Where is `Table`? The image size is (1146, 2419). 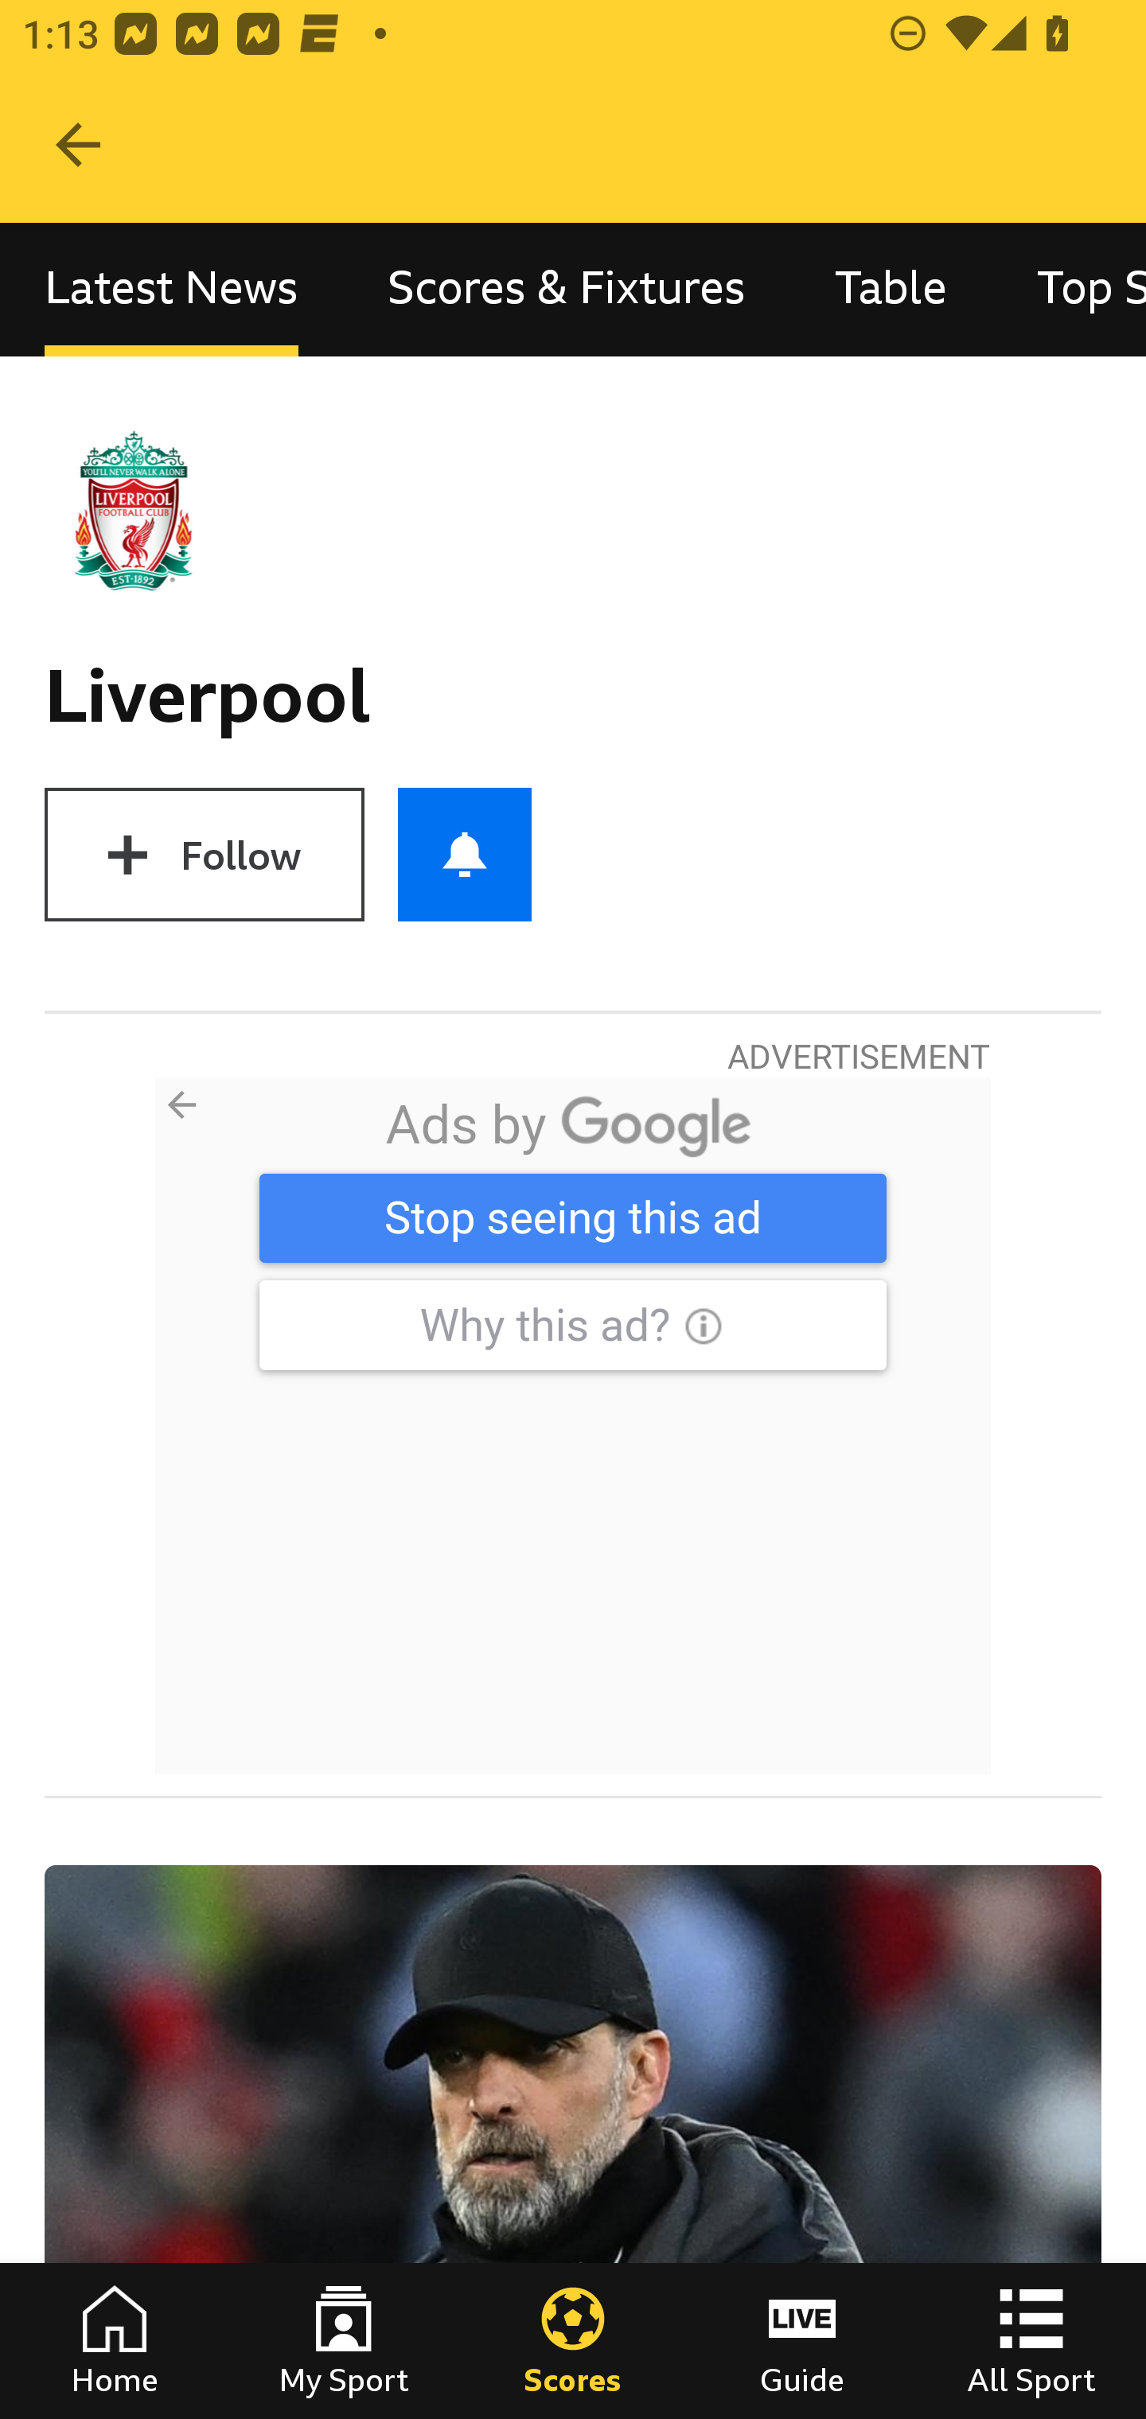 Table is located at coordinates (891, 288).